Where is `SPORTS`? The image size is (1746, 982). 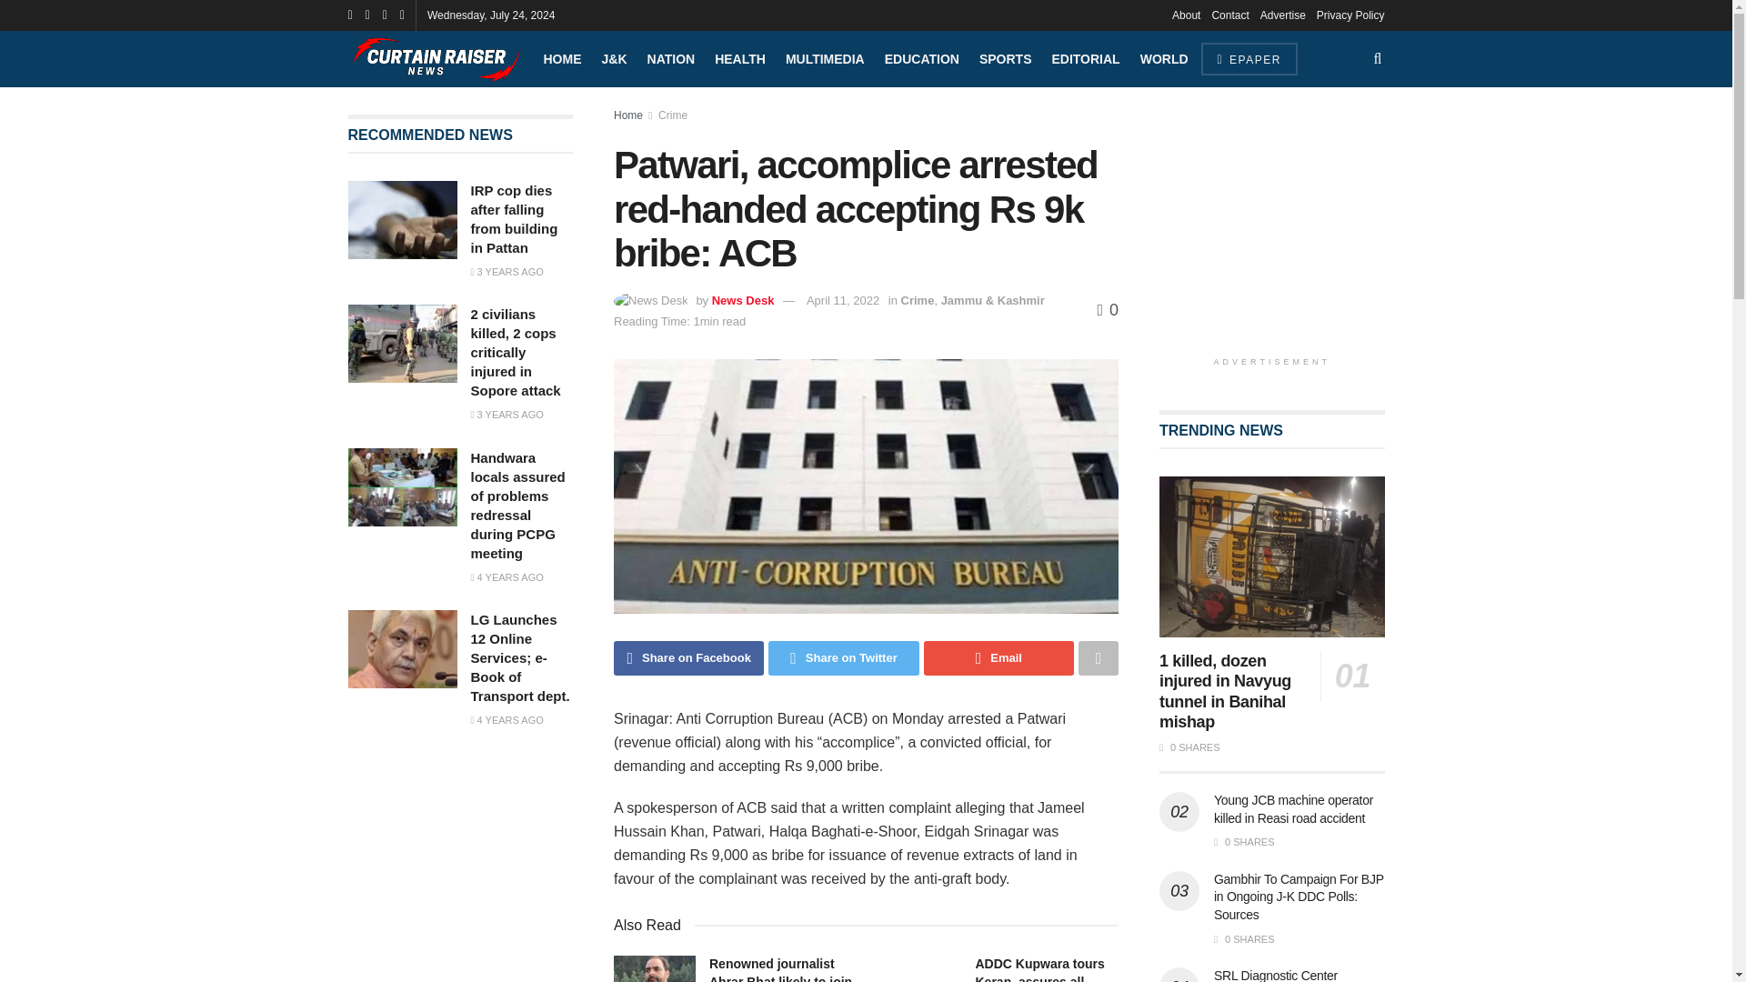 SPORTS is located at coordinates (1006, 58).